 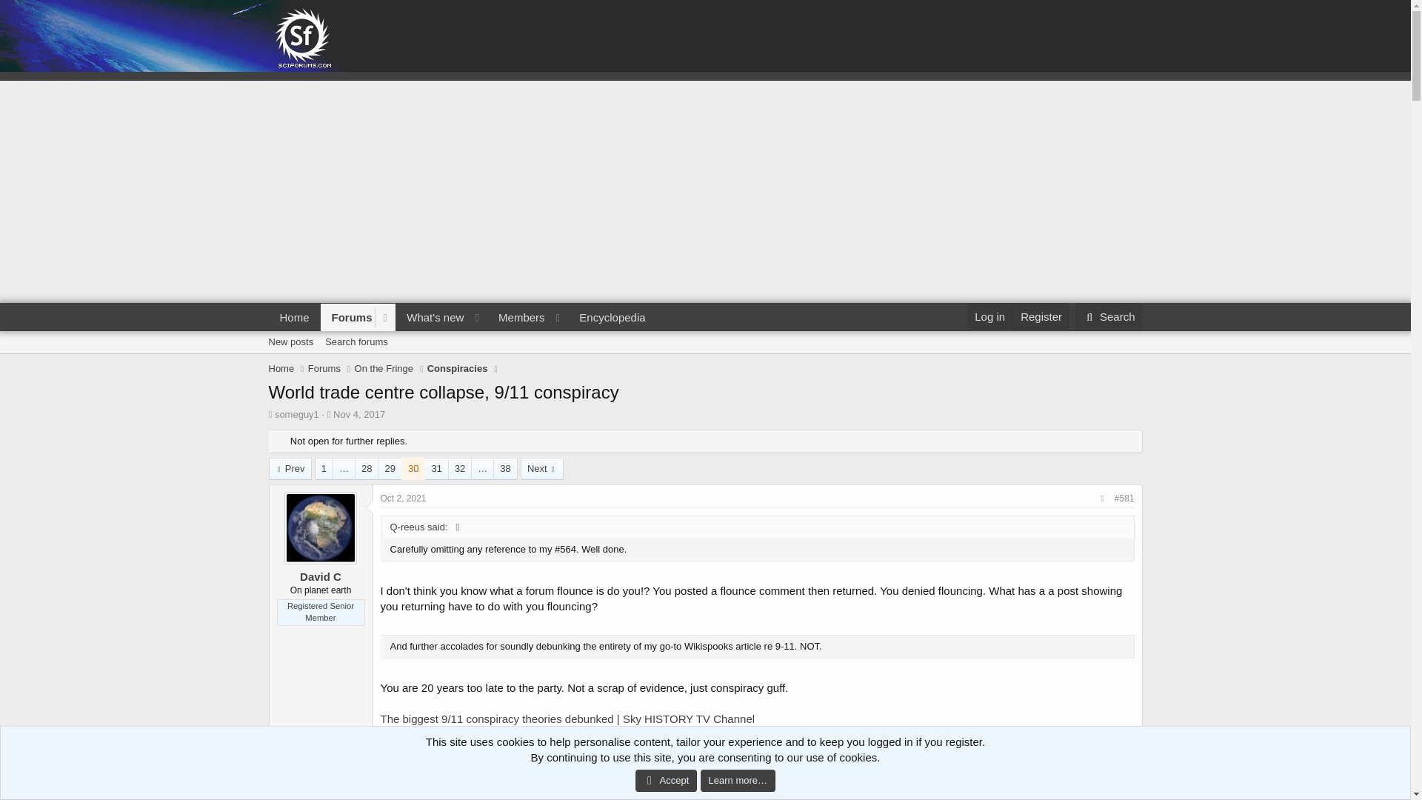 I want to click on Home, so click(x=1109, y=317).